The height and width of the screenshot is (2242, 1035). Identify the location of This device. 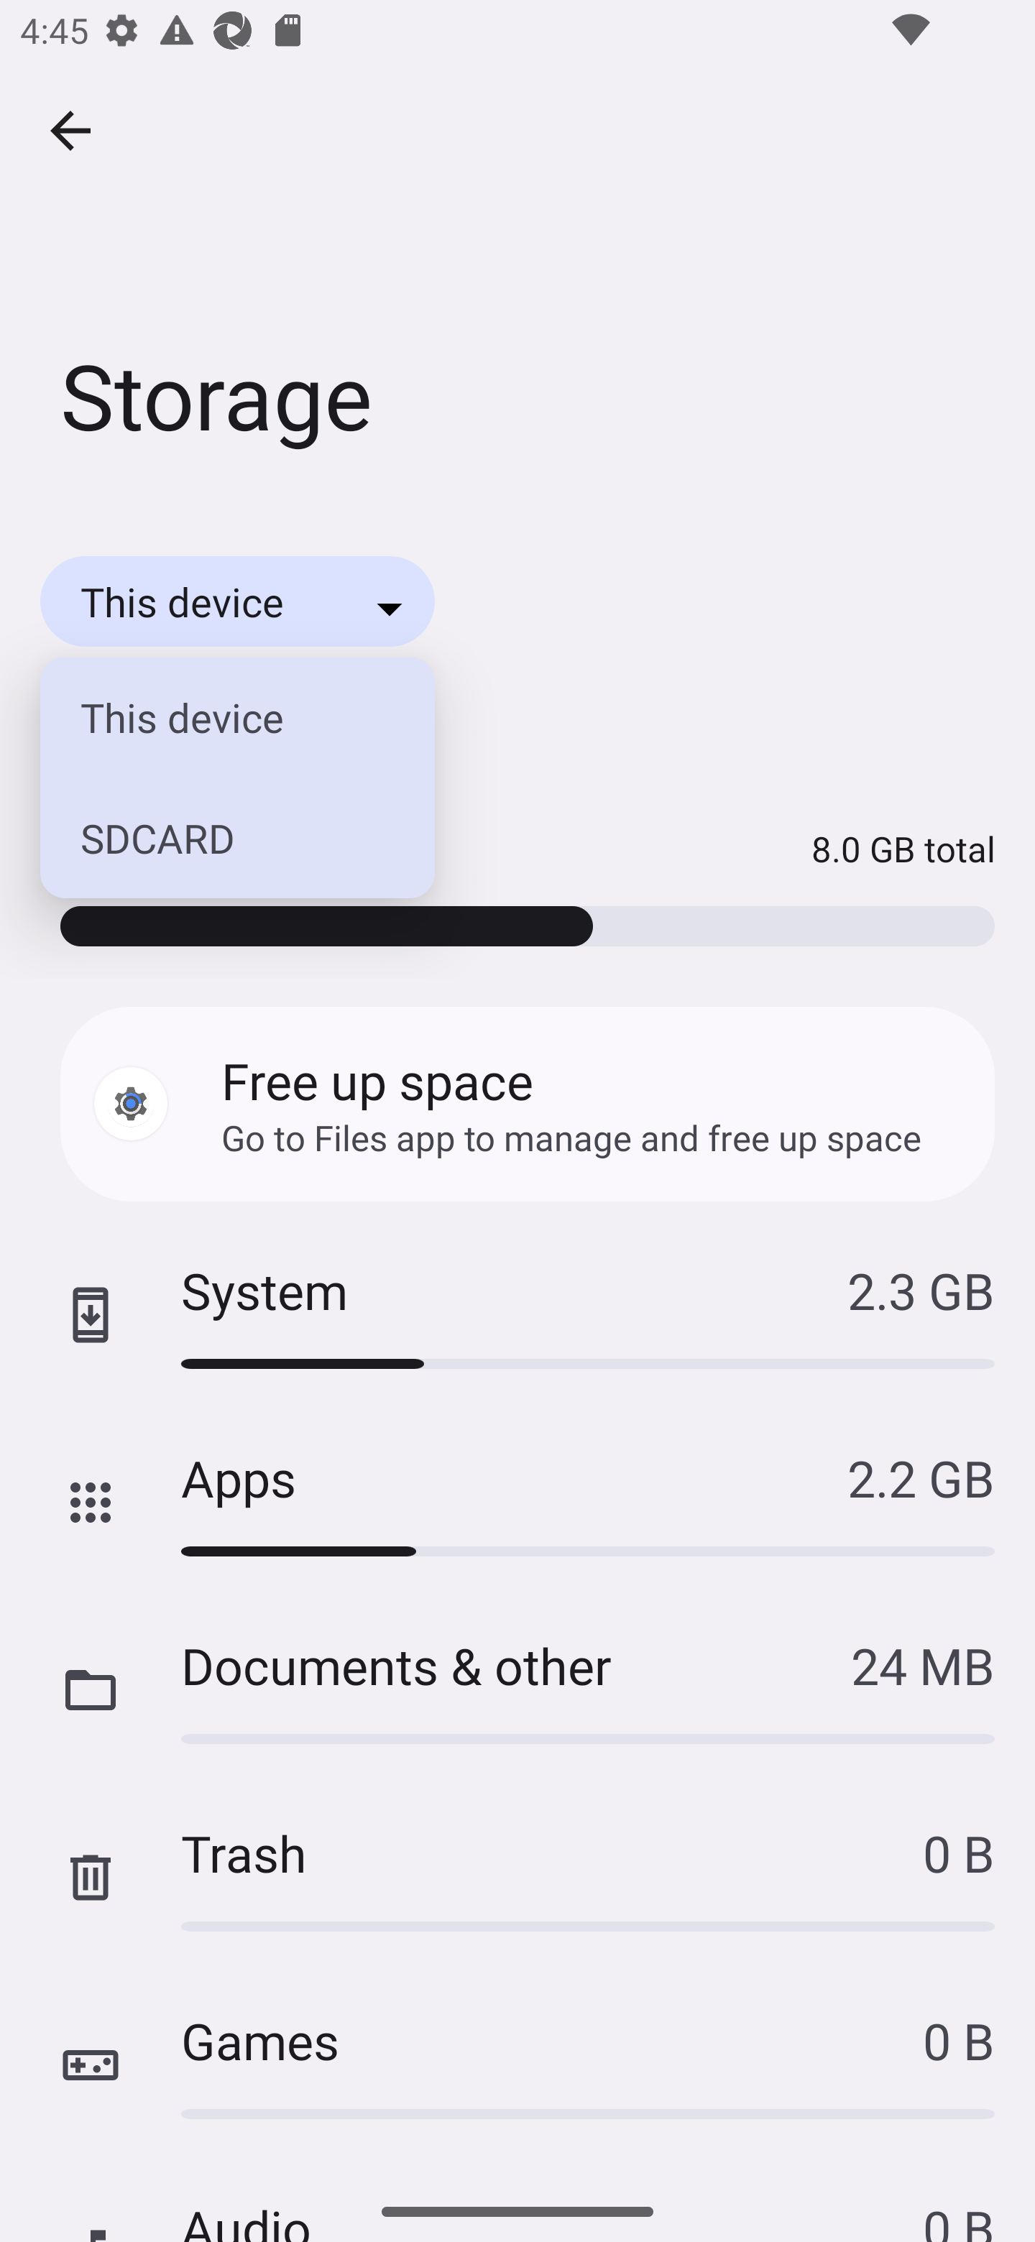
(223, 717).